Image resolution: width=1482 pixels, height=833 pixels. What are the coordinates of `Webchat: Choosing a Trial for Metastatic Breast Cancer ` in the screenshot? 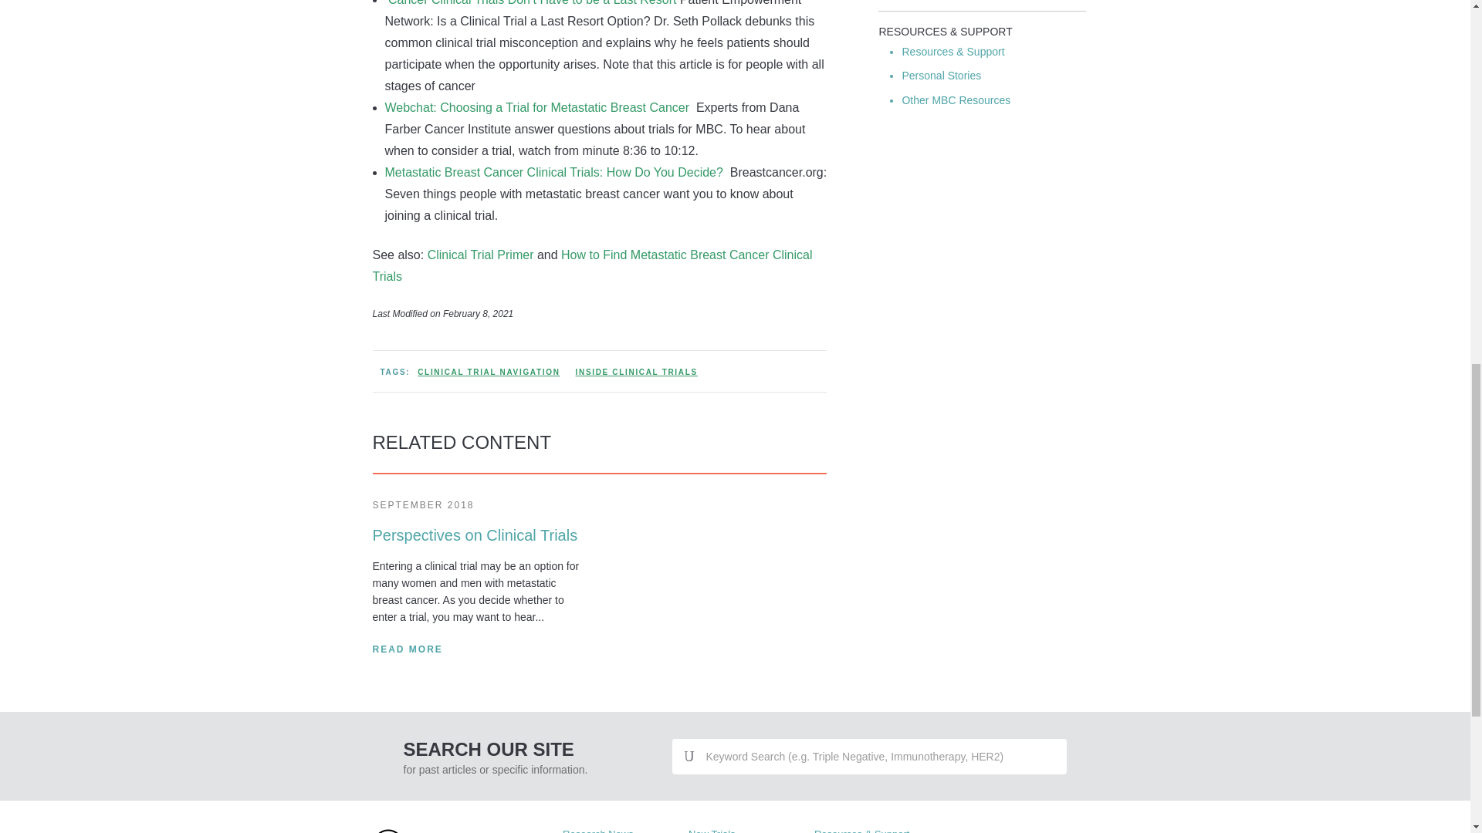 It's located at (539, 106).